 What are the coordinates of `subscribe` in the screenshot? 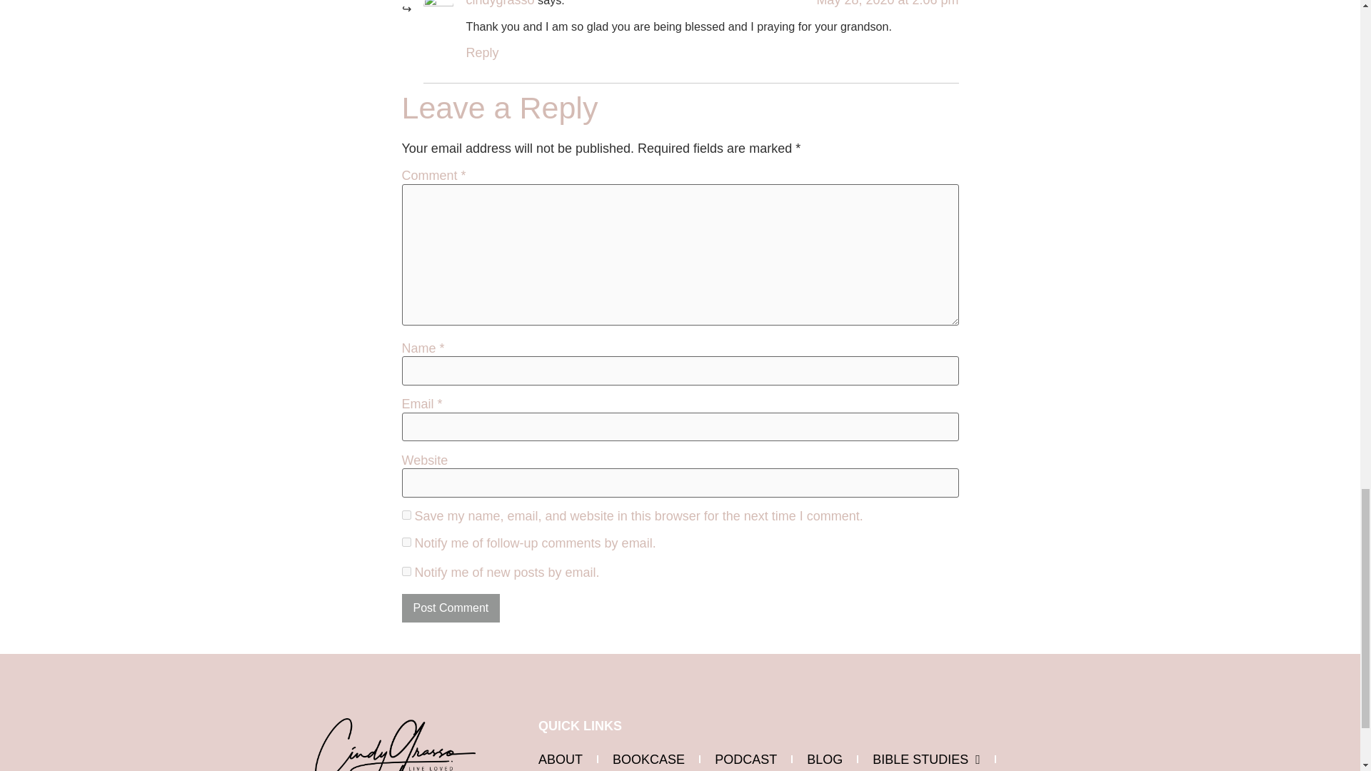 It's located at (406, 541).